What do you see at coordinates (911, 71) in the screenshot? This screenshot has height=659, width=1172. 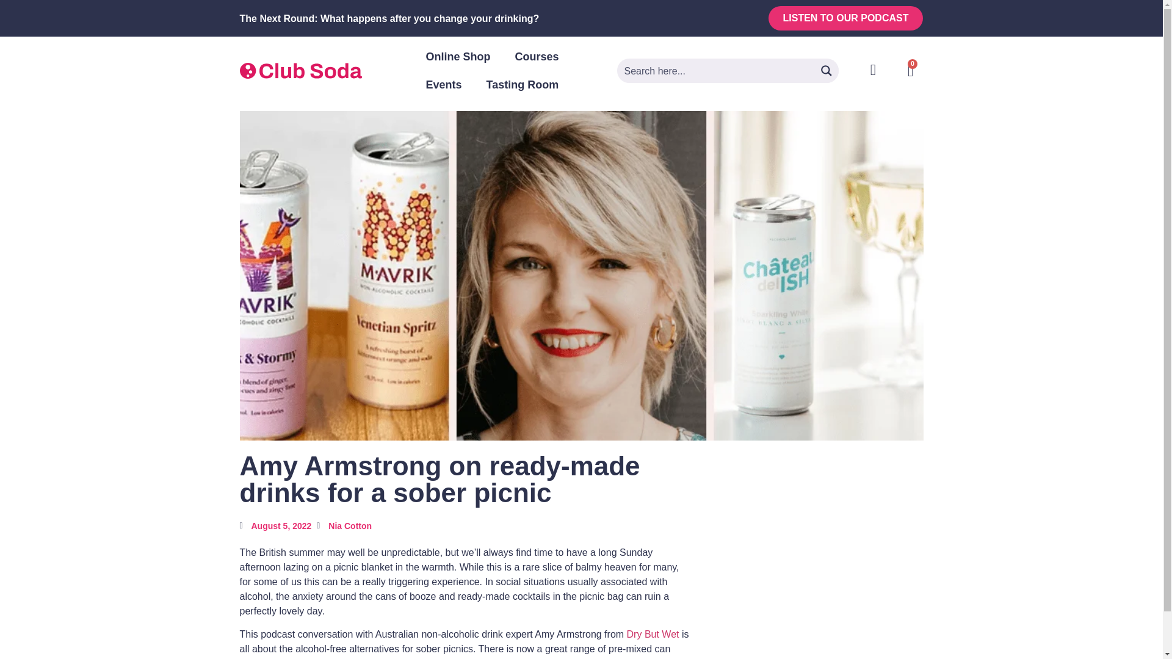 I see `0` at bounding box center [911, 71].